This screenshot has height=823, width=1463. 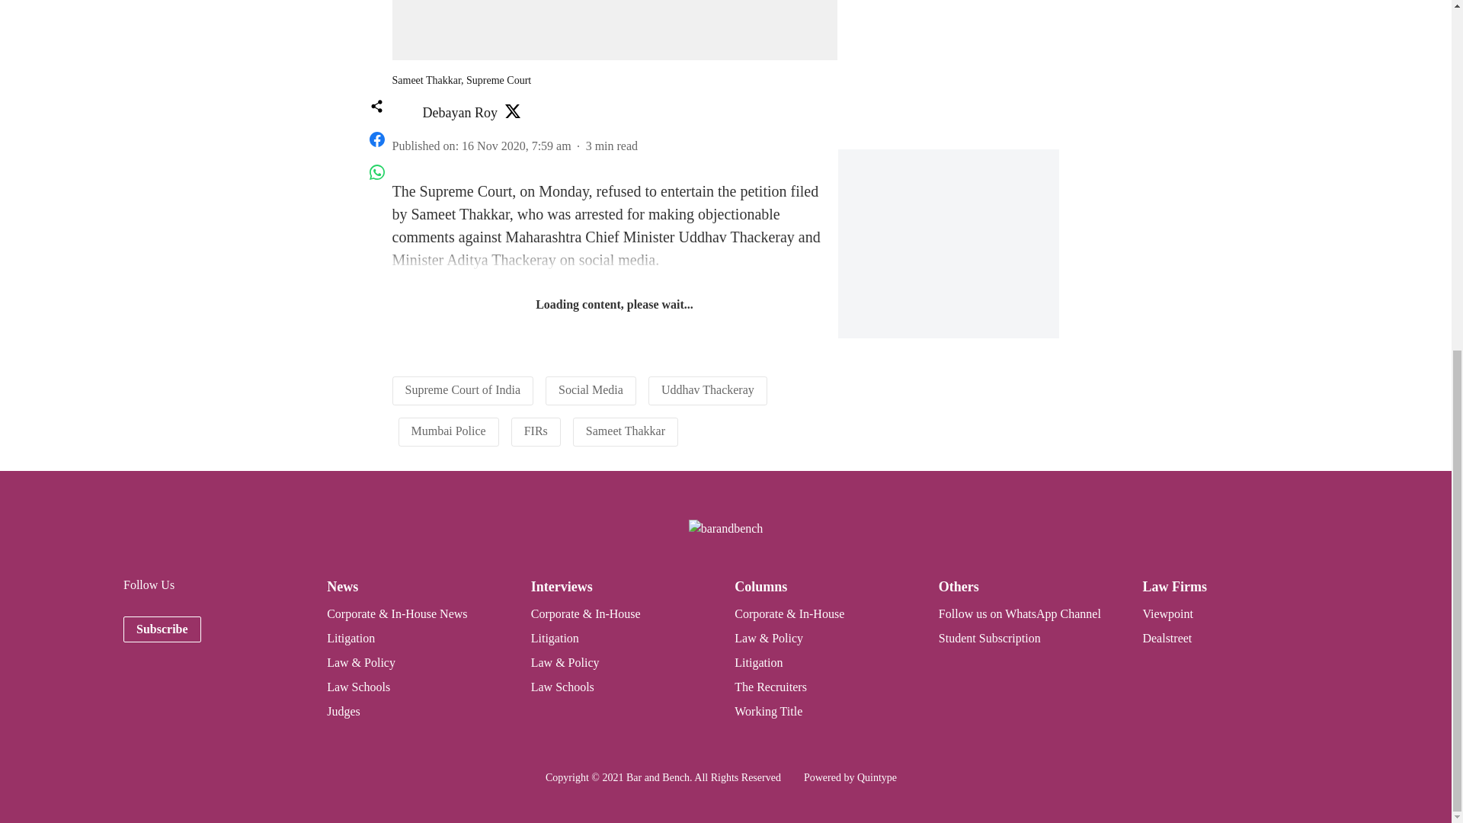 What do you see at coordinates (343, 710) in the screenshot?
I see `Judges` at bounding box center [343, 710].